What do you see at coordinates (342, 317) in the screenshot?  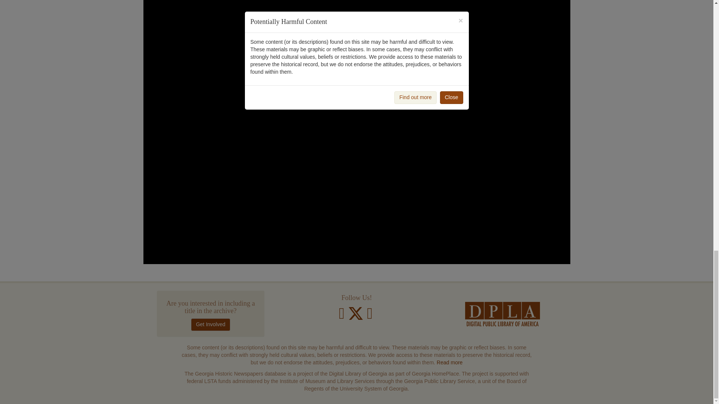 I see `DLG Facebook Link` at bounding box center [342, 317].